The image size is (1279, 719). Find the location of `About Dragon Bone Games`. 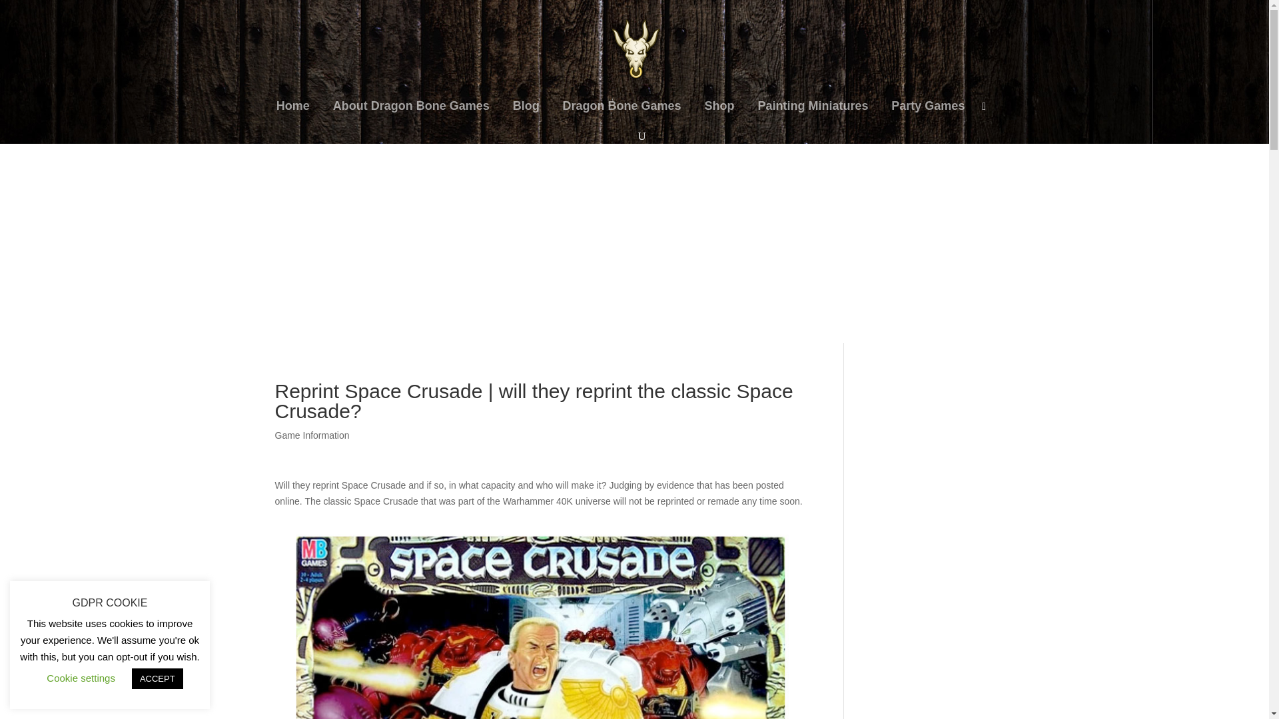

About Dragon Bone Games is located at coordinates (411, 115).